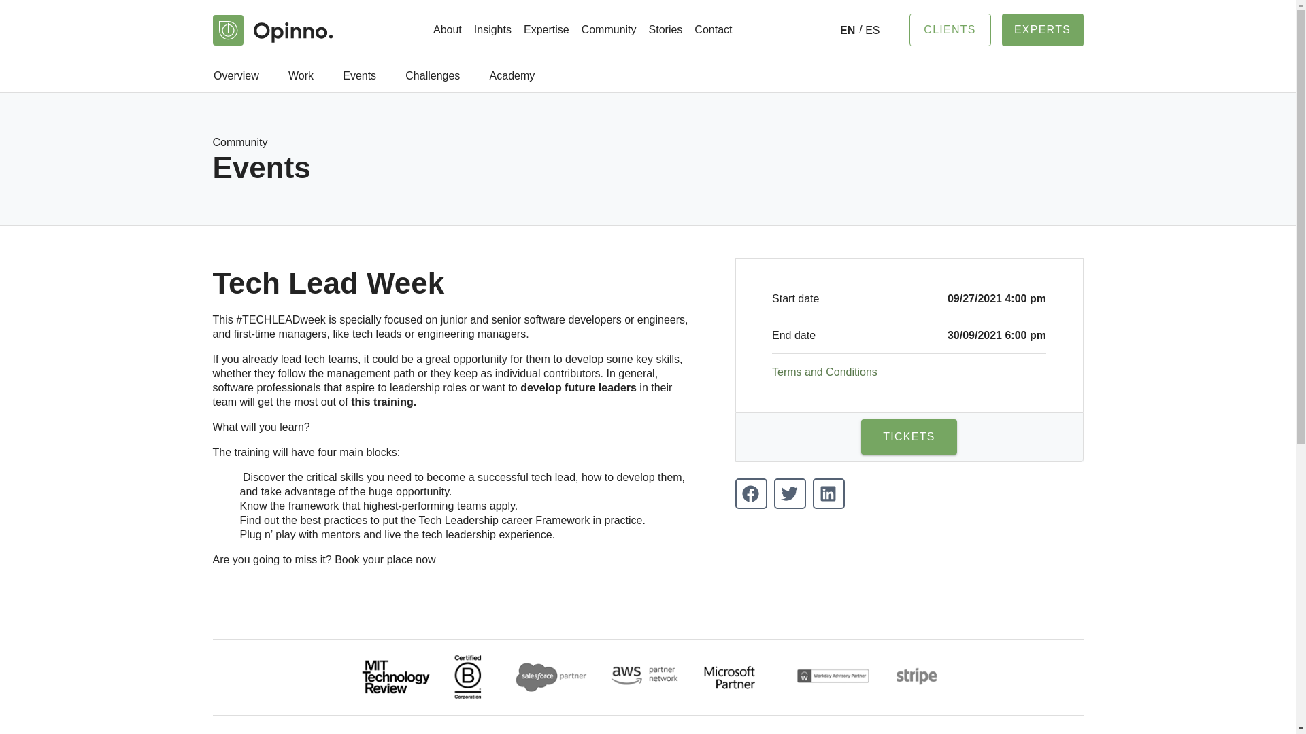  I want to click on Expertise, so click(546, 29).